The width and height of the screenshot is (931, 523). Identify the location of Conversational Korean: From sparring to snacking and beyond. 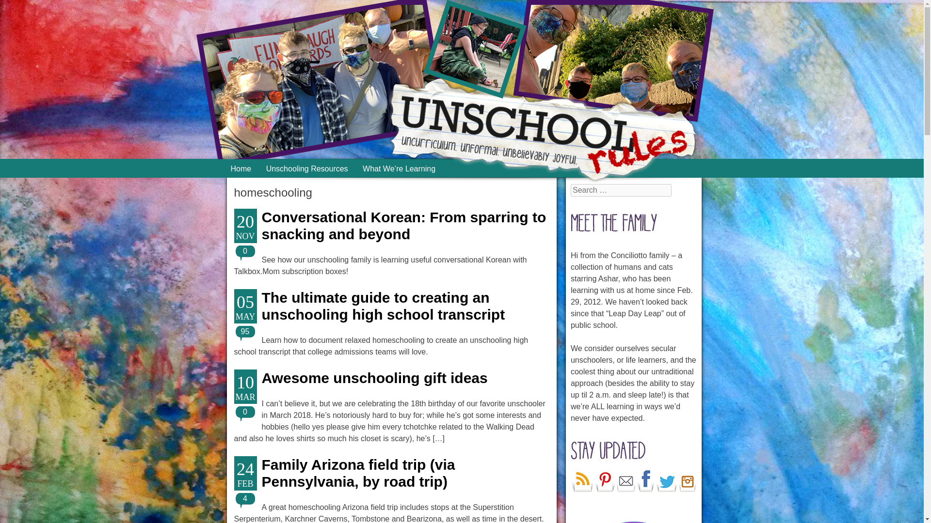
(404, 226).